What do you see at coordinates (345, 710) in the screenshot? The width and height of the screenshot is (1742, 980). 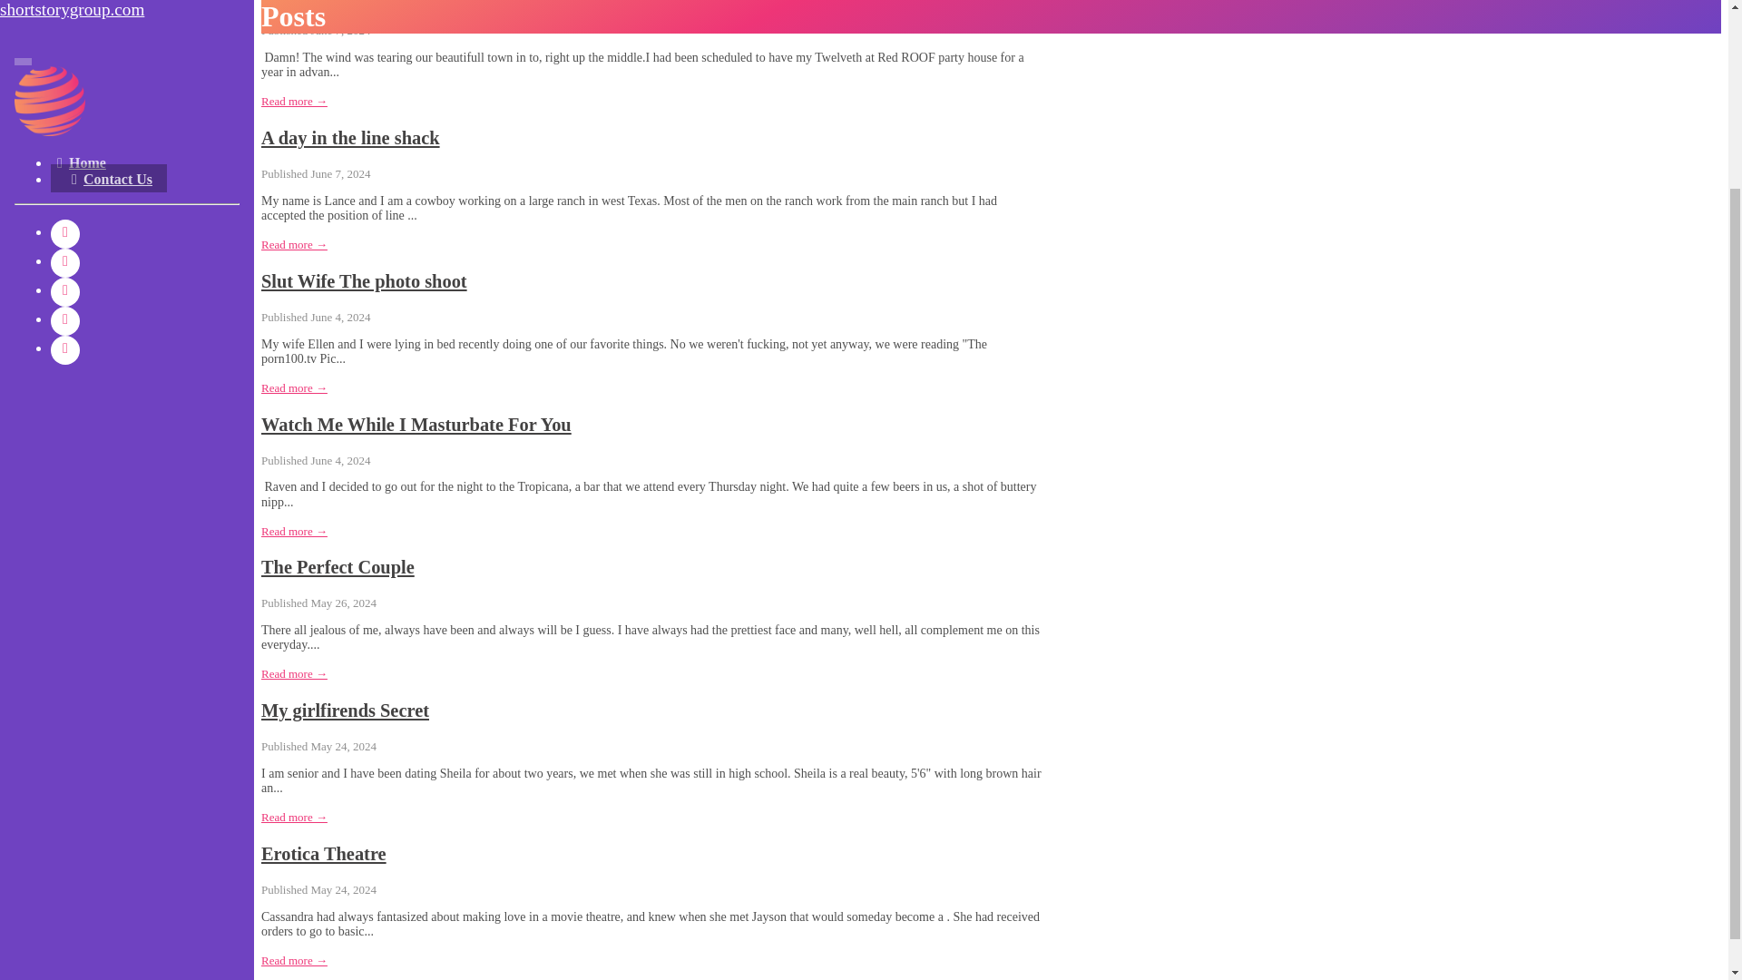 I see `My girlfirends Secret` at bounding box center [345, 710].